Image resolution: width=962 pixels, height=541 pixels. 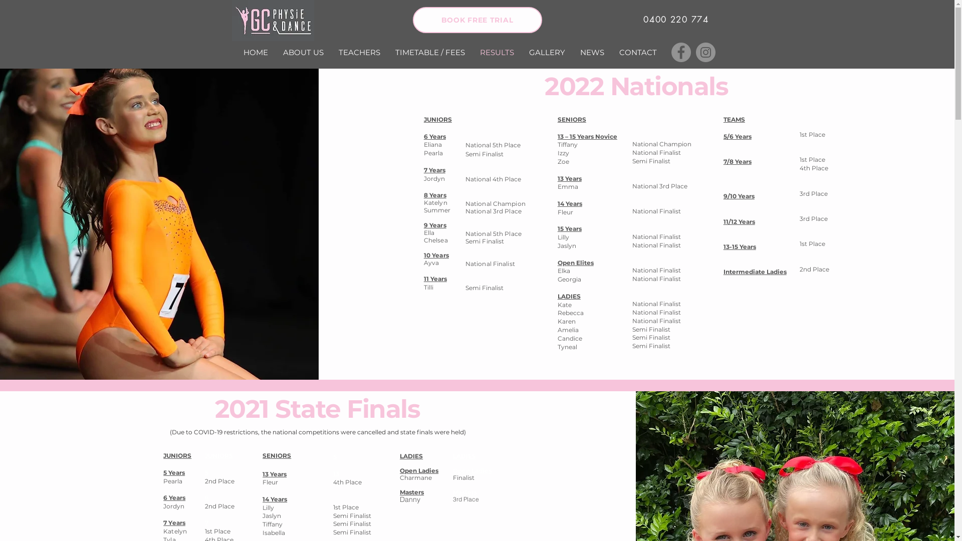 I want to click on TEACHERS, so click(x=359, y=52).